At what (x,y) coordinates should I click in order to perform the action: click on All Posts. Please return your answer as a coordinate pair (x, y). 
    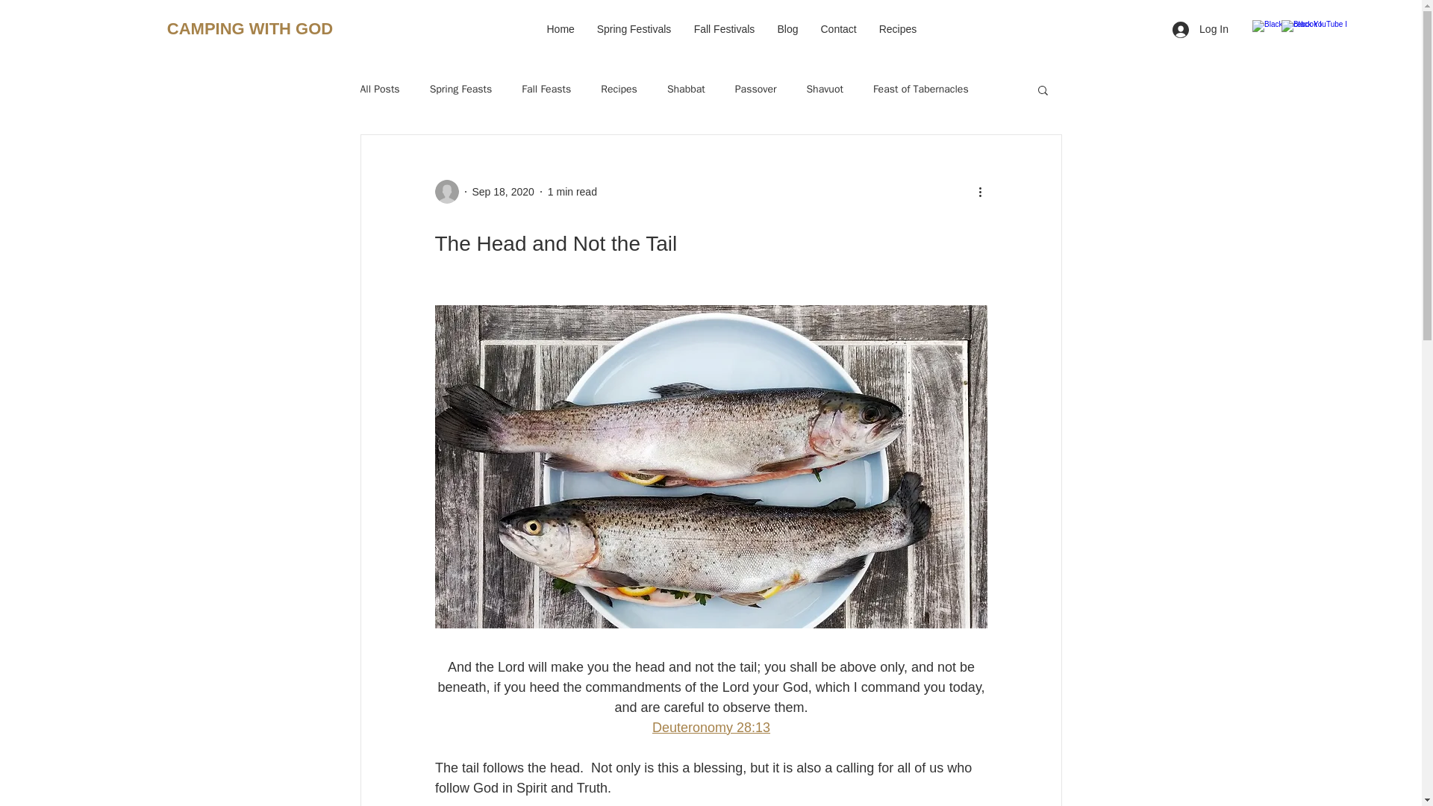
    Looking at the image, I should click on (379, 90).